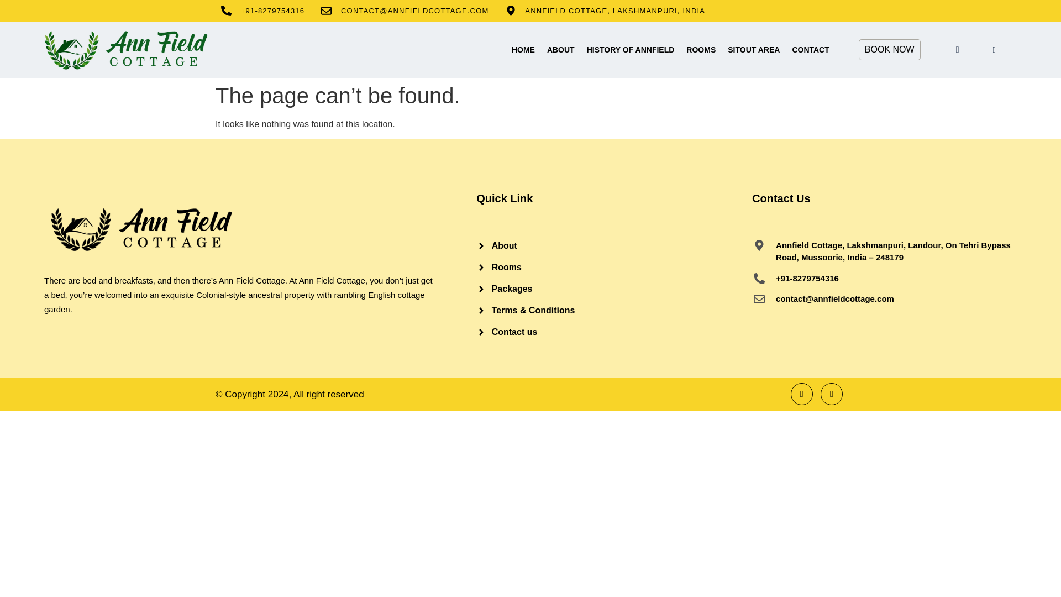 This screenshot has width=1061, height=597. Describe the element at coordinates (810, 49) in the screenshot. I see `CONTACT` at that location.